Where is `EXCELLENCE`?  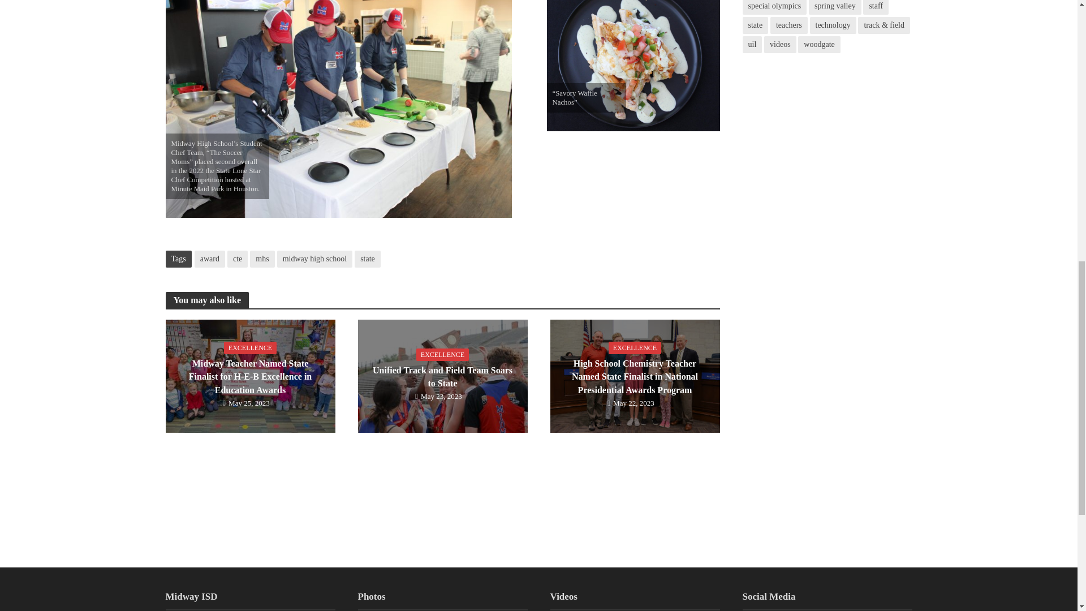 EXCELLENCE is located at coordinates (442, 354).